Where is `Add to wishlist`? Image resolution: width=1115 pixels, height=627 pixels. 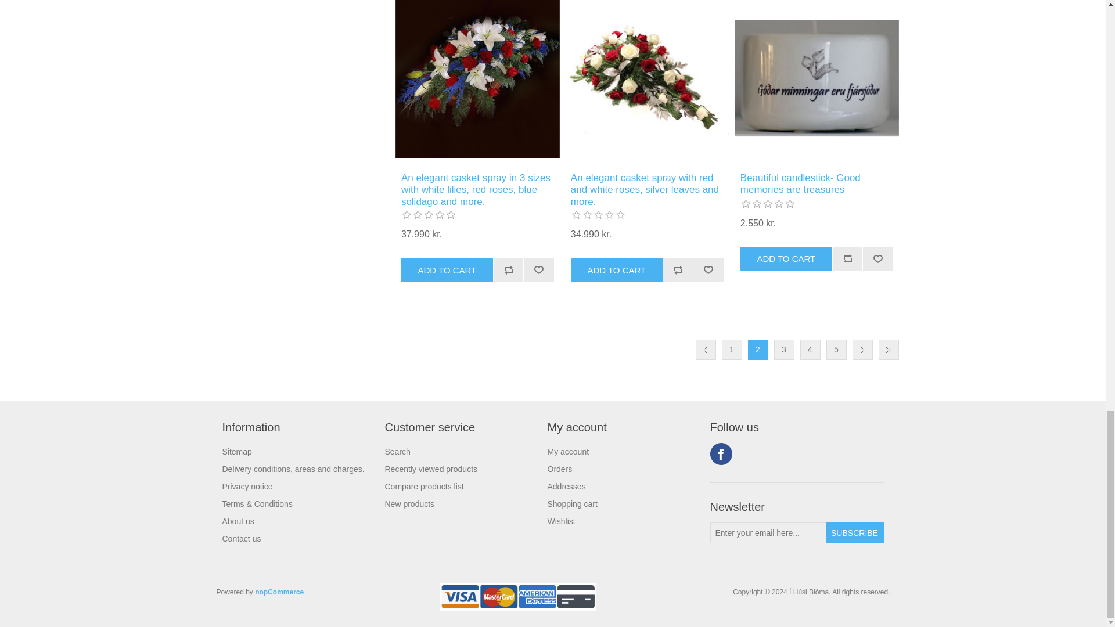 Add to wishlist is located at coordinates (538, 269).